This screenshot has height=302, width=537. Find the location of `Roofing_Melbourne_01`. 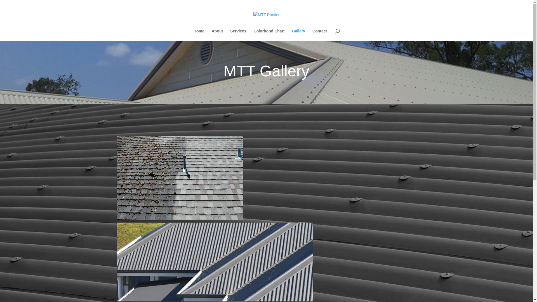

Roofing_Melbourne_01 is located at coordinates (215, 262).